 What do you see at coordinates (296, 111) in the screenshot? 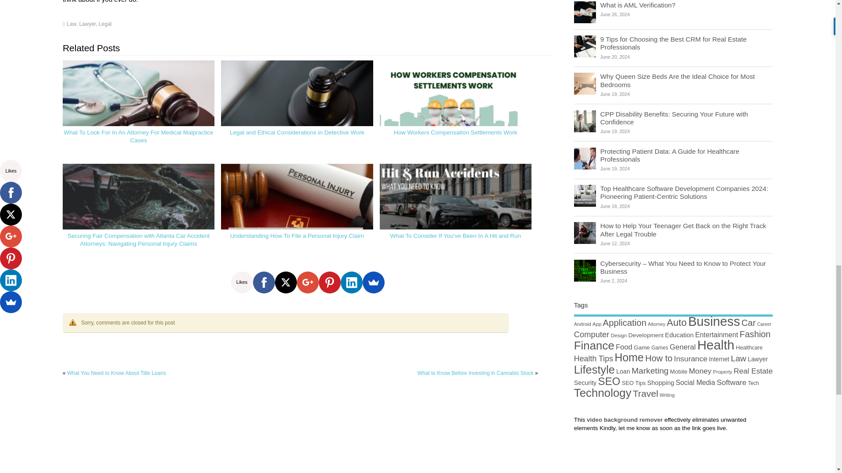
I see `Legal and Ethical Considerations in Detective Work` at bounding box center [296, 111].